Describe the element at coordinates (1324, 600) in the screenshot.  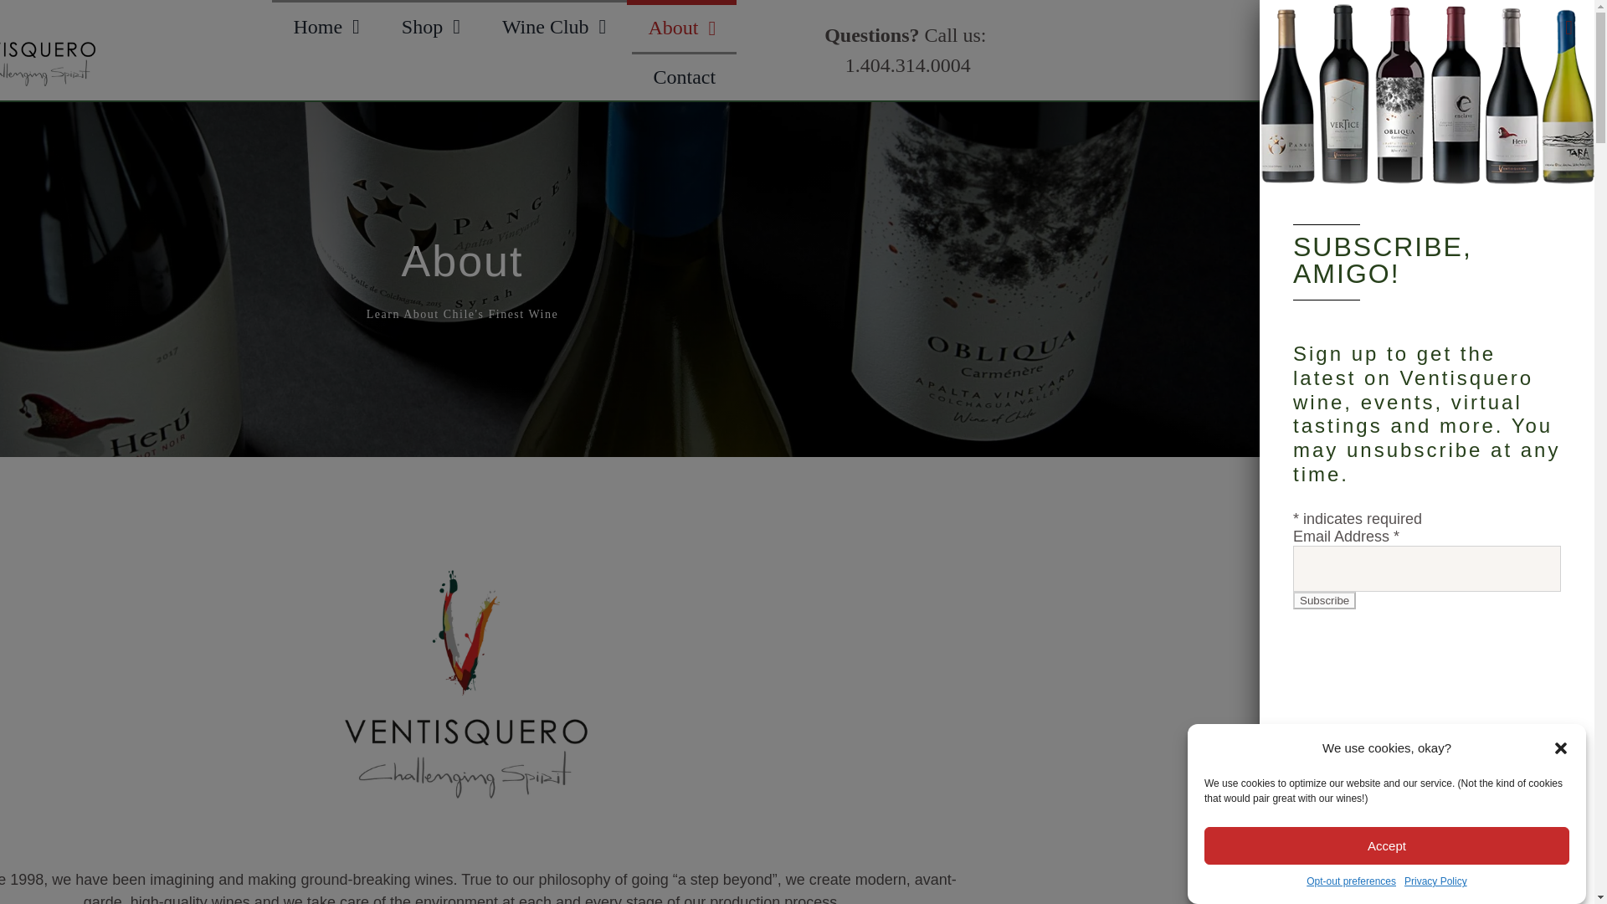
I see `Home` at that location.